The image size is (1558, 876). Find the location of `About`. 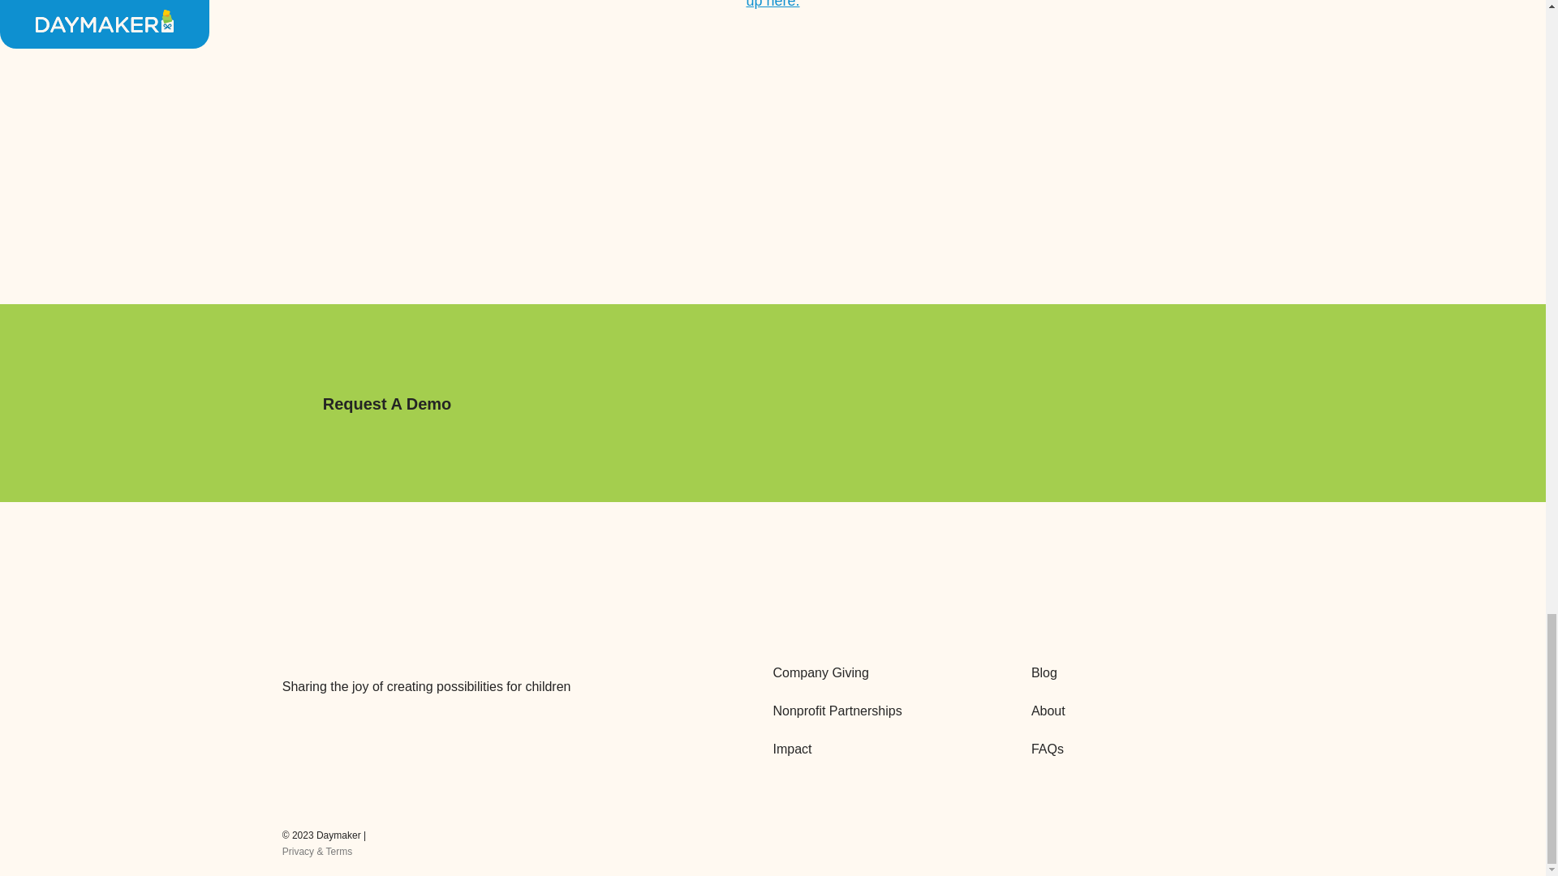

About is located at coordinates (1147, 711).